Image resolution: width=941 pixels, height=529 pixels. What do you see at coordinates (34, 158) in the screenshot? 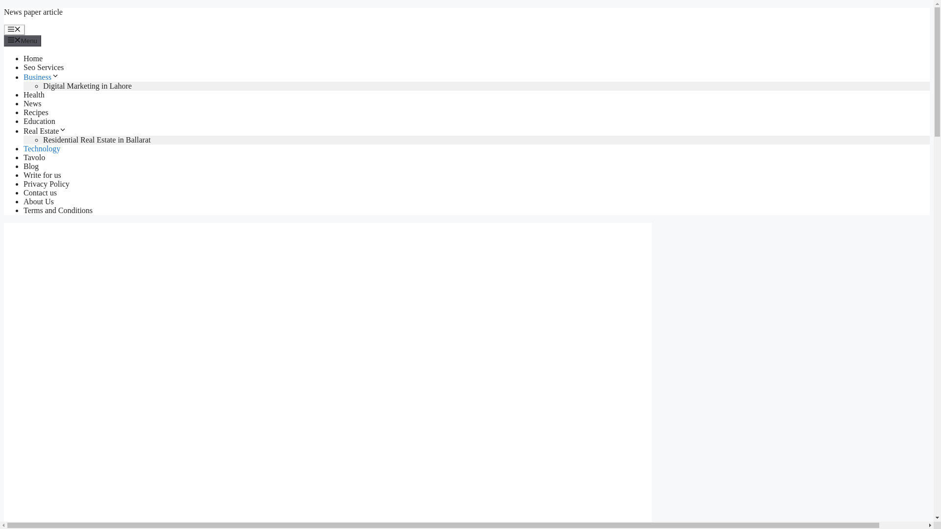
I see `Tavolo` at bounding box center [34, 158].